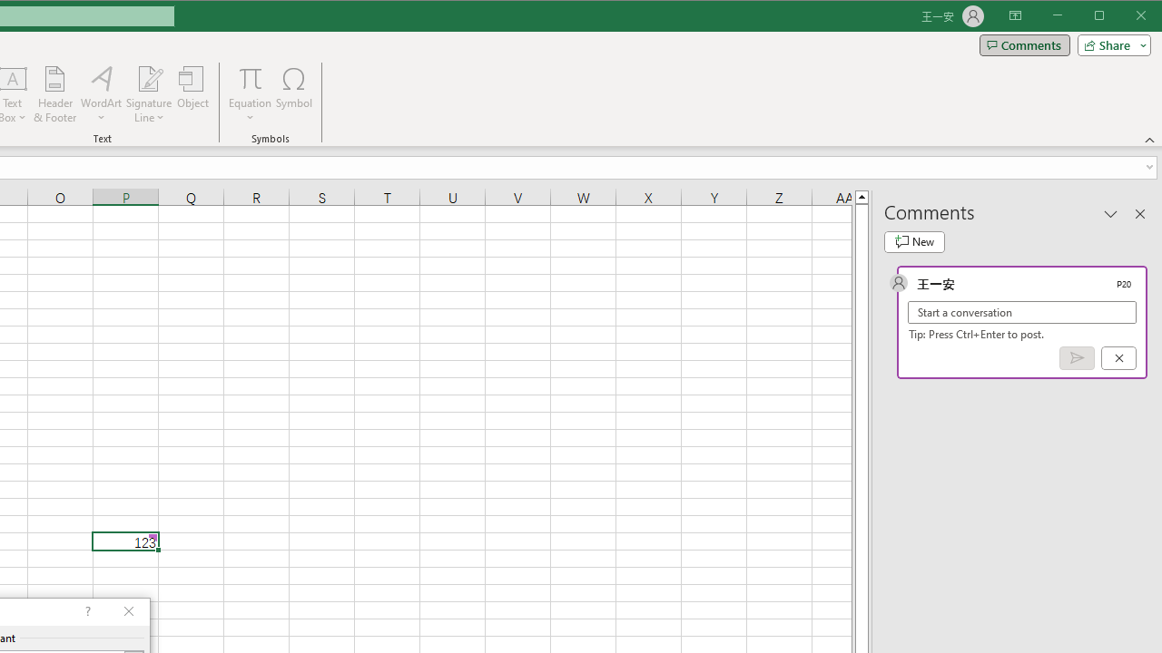 This screenshot has height=653, width=1162. Describe the element at coordinates (251, 94) in the screenshot. I see `Equation` at that location.